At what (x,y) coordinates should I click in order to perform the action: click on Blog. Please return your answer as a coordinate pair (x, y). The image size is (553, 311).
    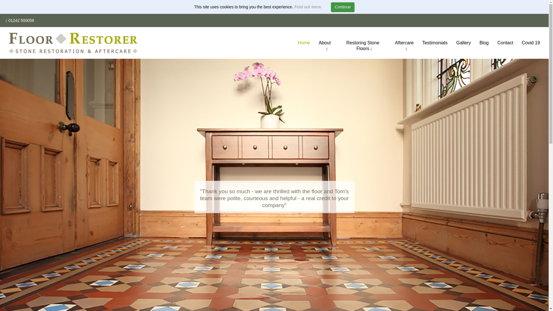
    Looking at the image, I should click on (484, 43).